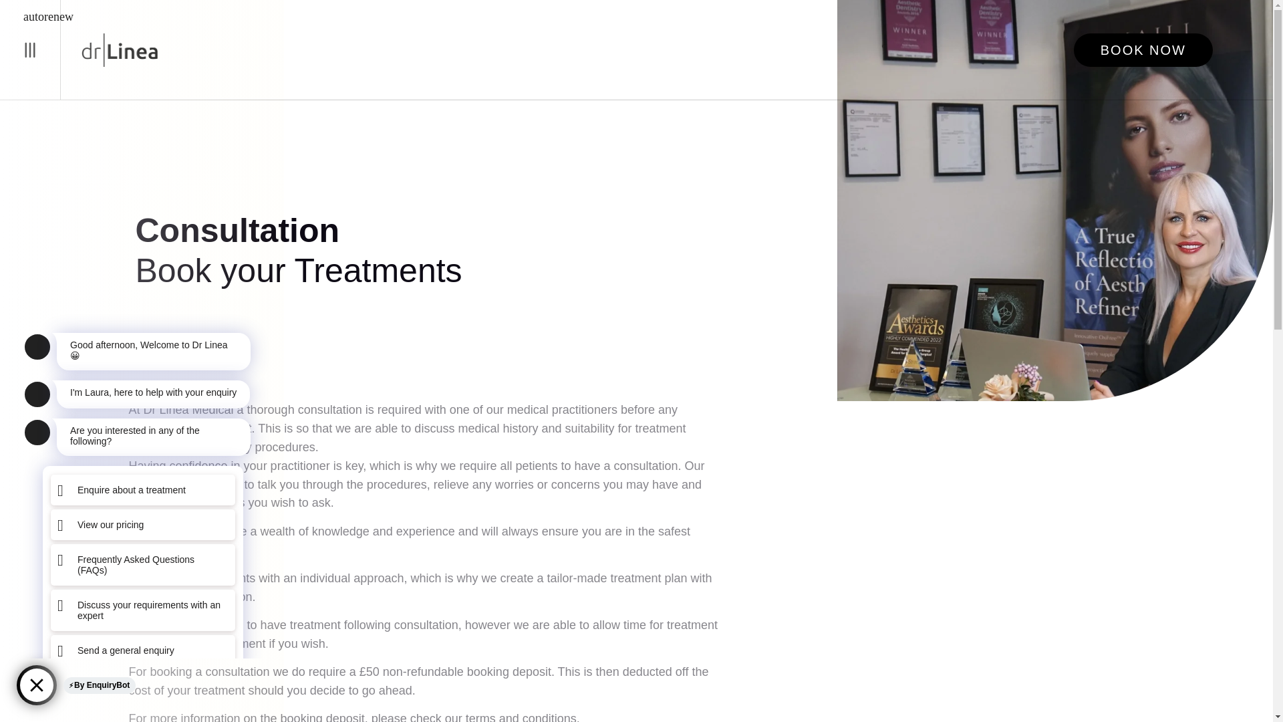 The width and height of the screenshot is (1283, 722). I want to click on By EnquiryBot, so click(99, 685).